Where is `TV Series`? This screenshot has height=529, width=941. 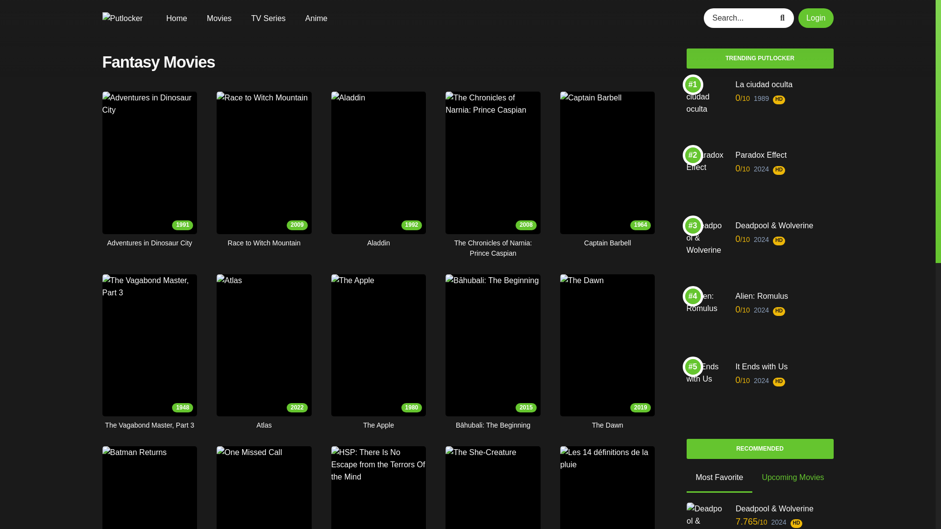
TV Series is located at coordinates (269, 19).